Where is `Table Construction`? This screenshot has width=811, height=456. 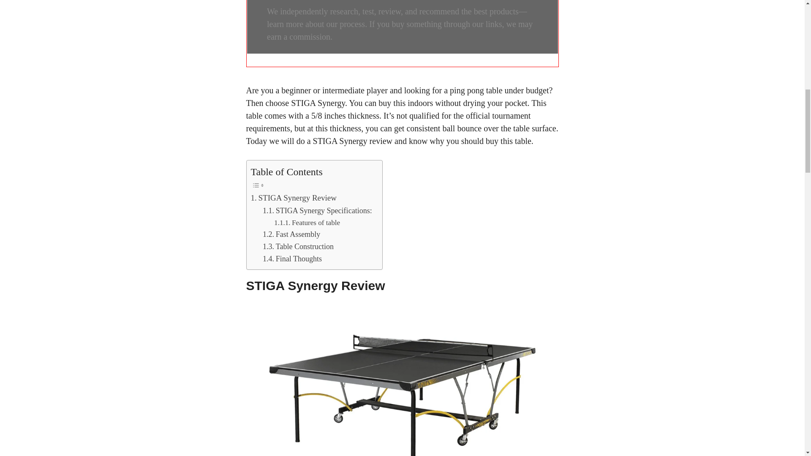
Table Construction is located at coordinates (298, 247).